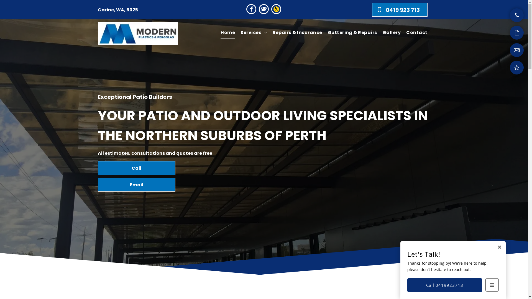  Describe the element at coordinates (417, 33) in the screenshot. I see `Contact` at that location.